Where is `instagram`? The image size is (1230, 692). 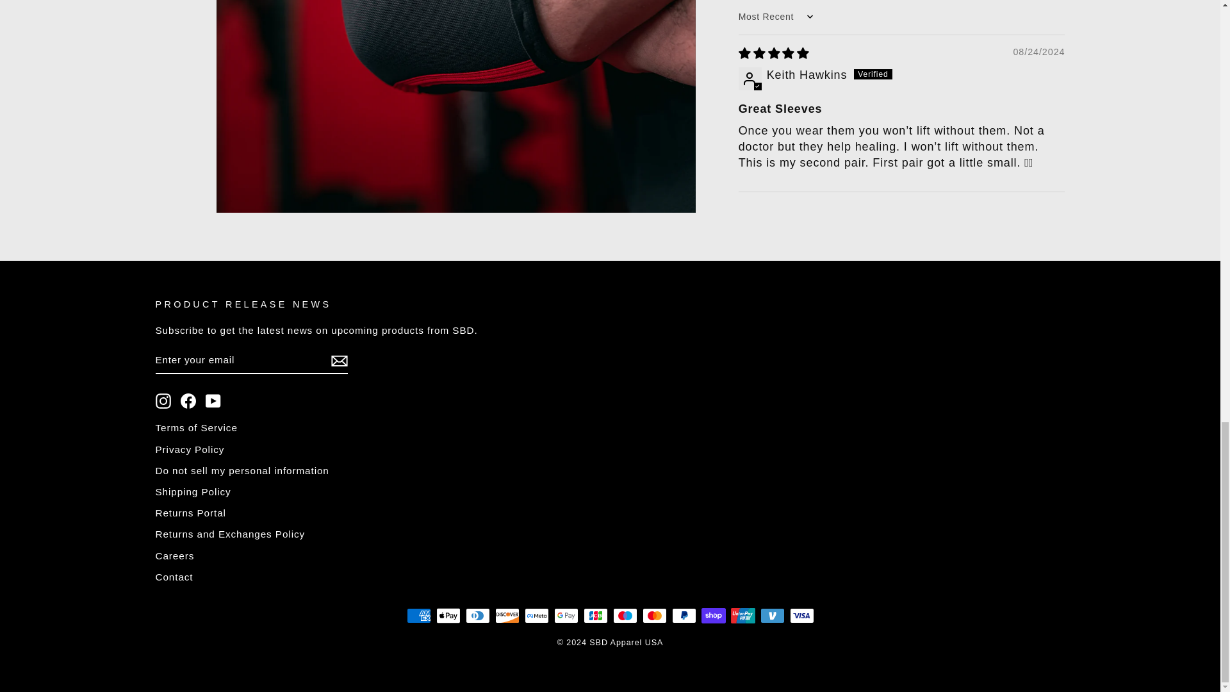
instagram is located at coordinates (163, 401).